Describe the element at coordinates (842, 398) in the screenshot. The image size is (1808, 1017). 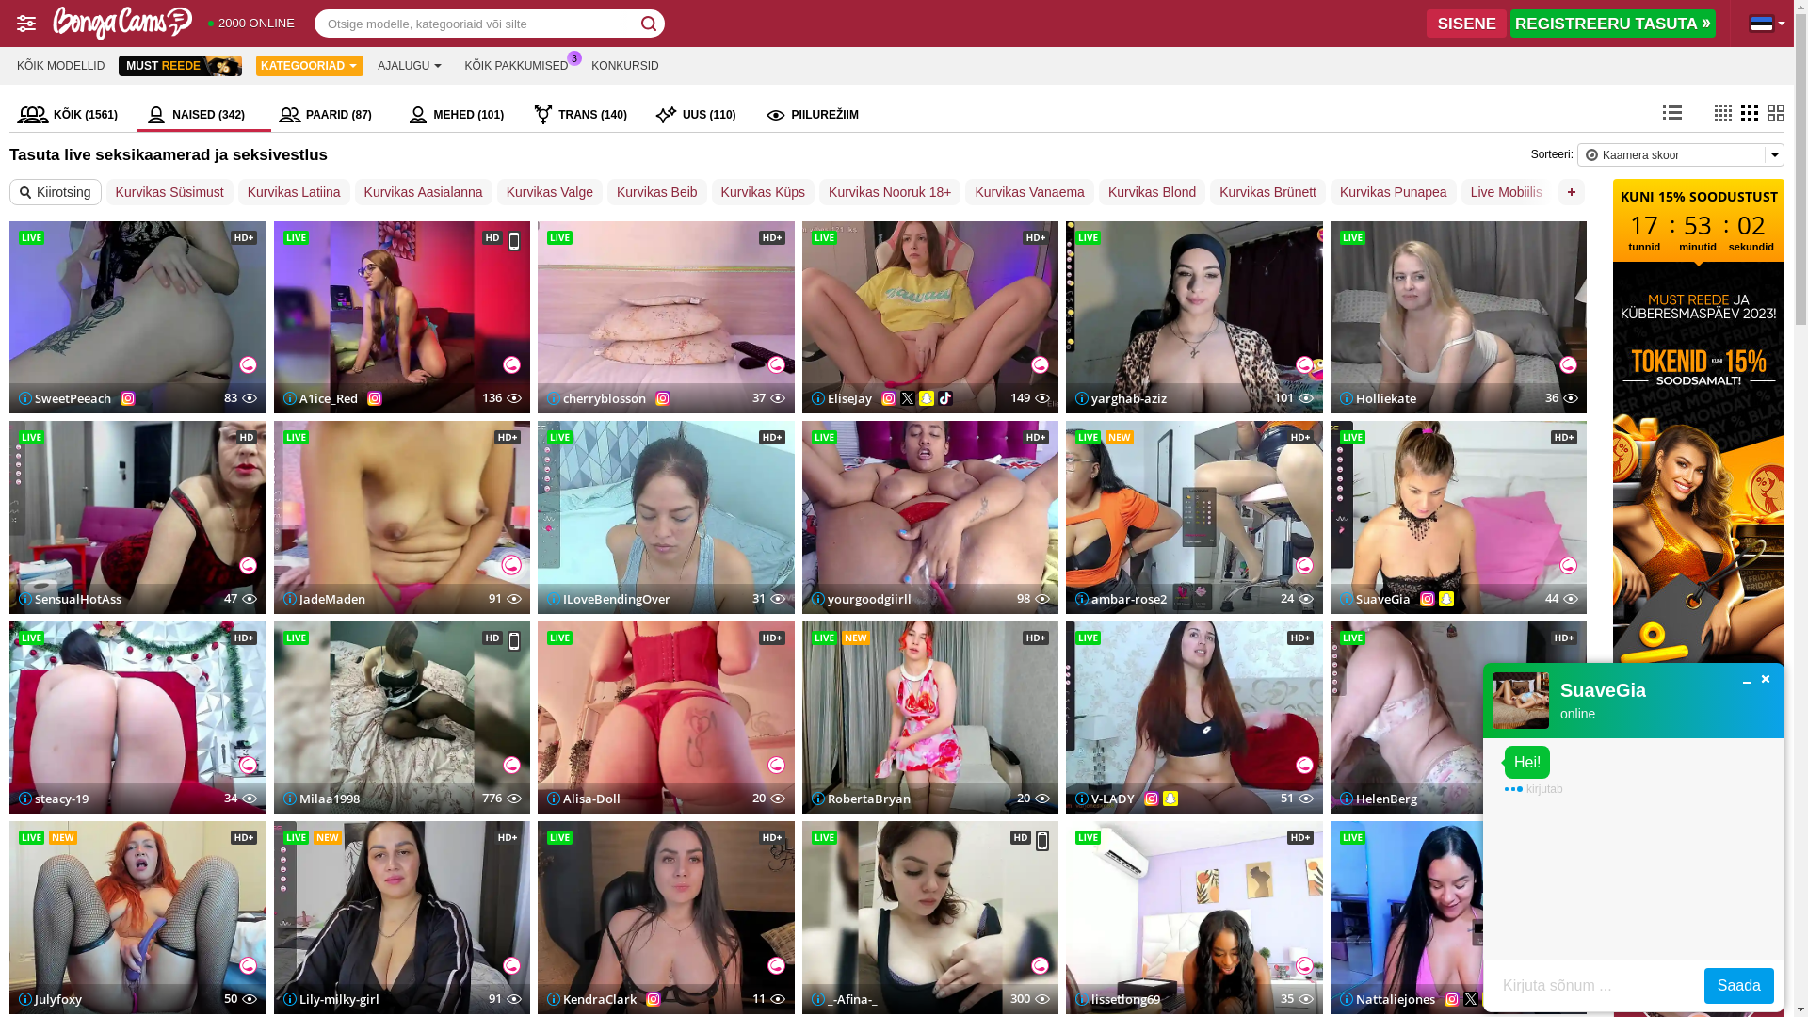
I see `EliseJay` at that location.